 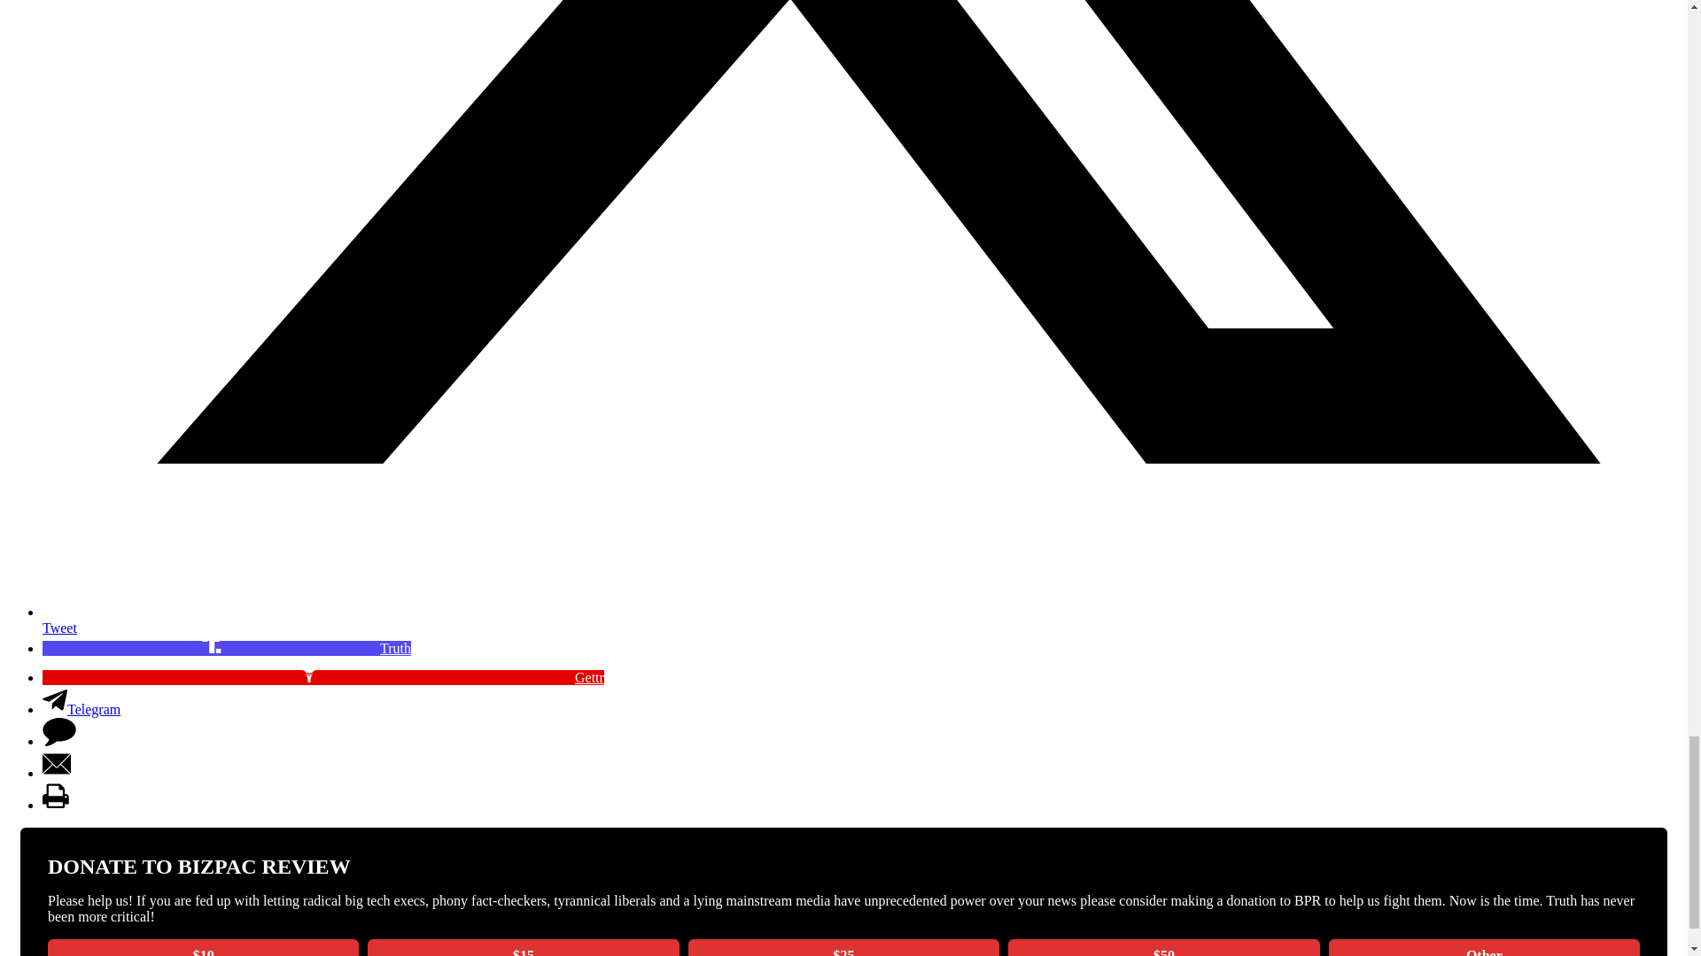 What do you see at coordinates (322, 678) in the screenshot?
I see `Gettr` at bounding box center [322, 678].